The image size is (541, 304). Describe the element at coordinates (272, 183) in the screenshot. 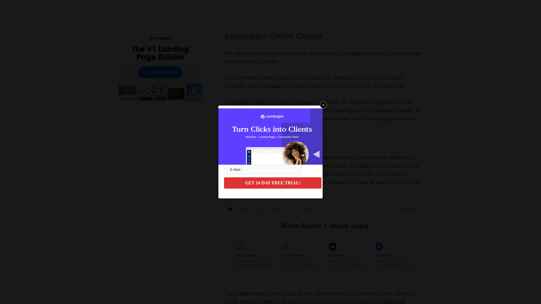

I see `GET 14 DAY FREE TRIAL!` at that location.